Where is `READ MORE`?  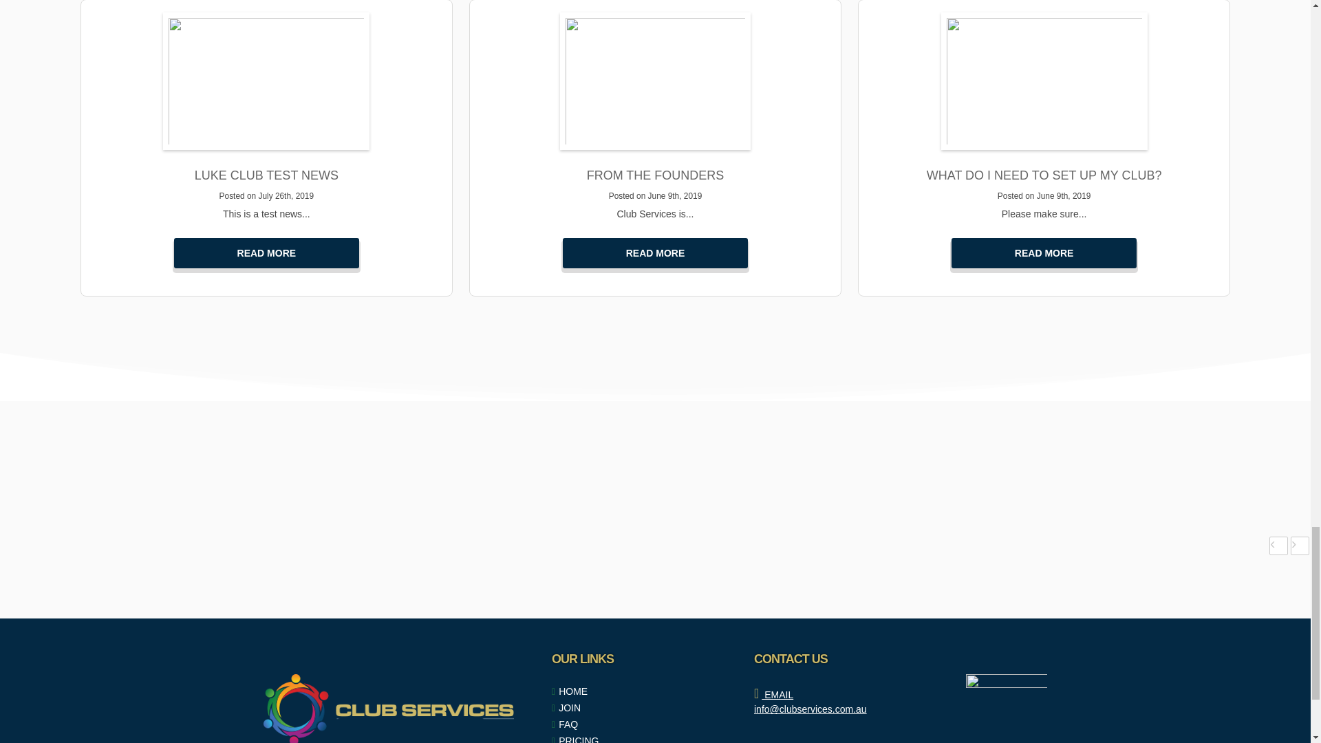 READ MORE is located at coordinates (655, 252).